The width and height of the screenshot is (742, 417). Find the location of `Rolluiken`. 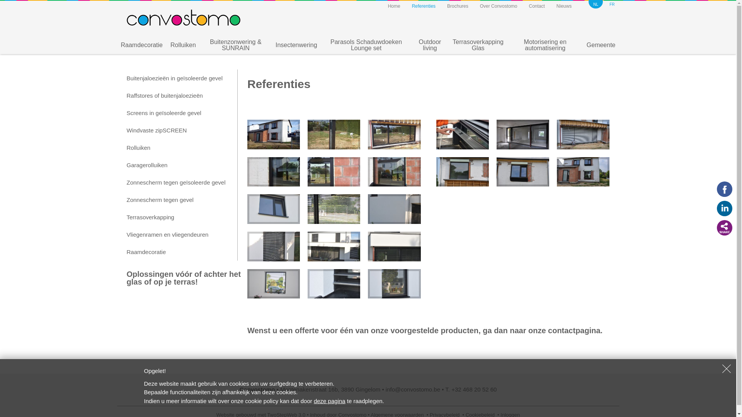

Rolluiken is located at coordinates (177, 147).